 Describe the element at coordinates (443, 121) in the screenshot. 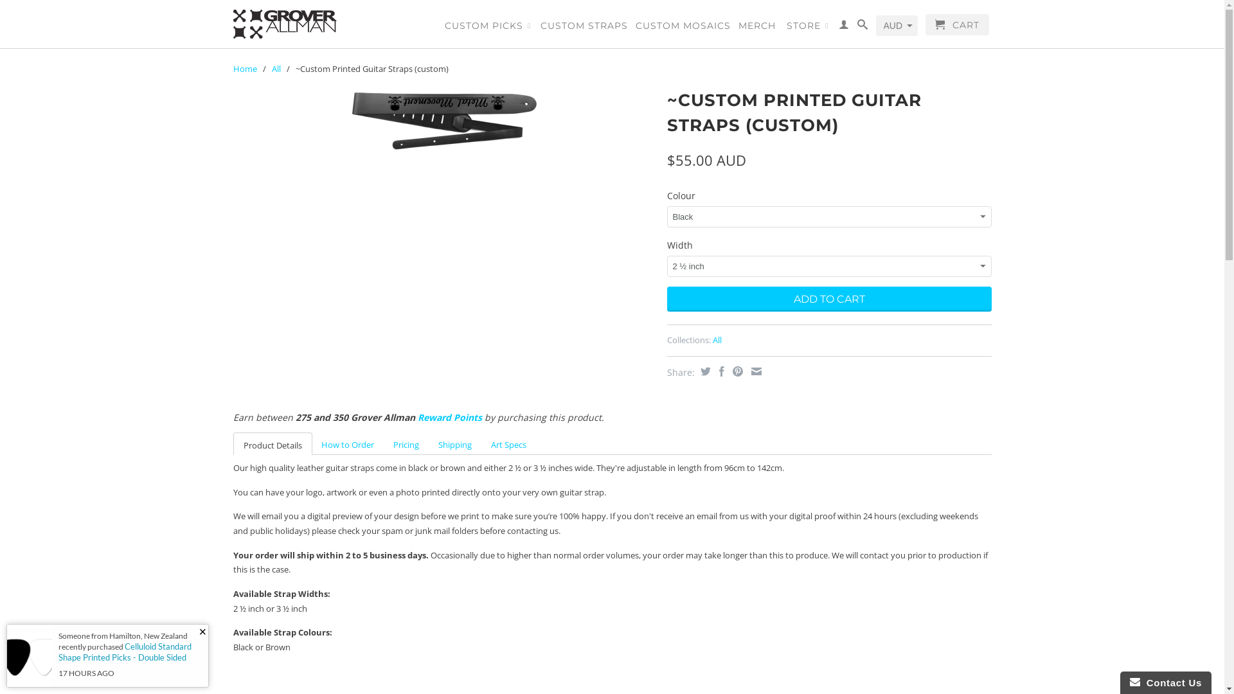

I see `~Custom Printed Guitar Straps (custom)` at that location.